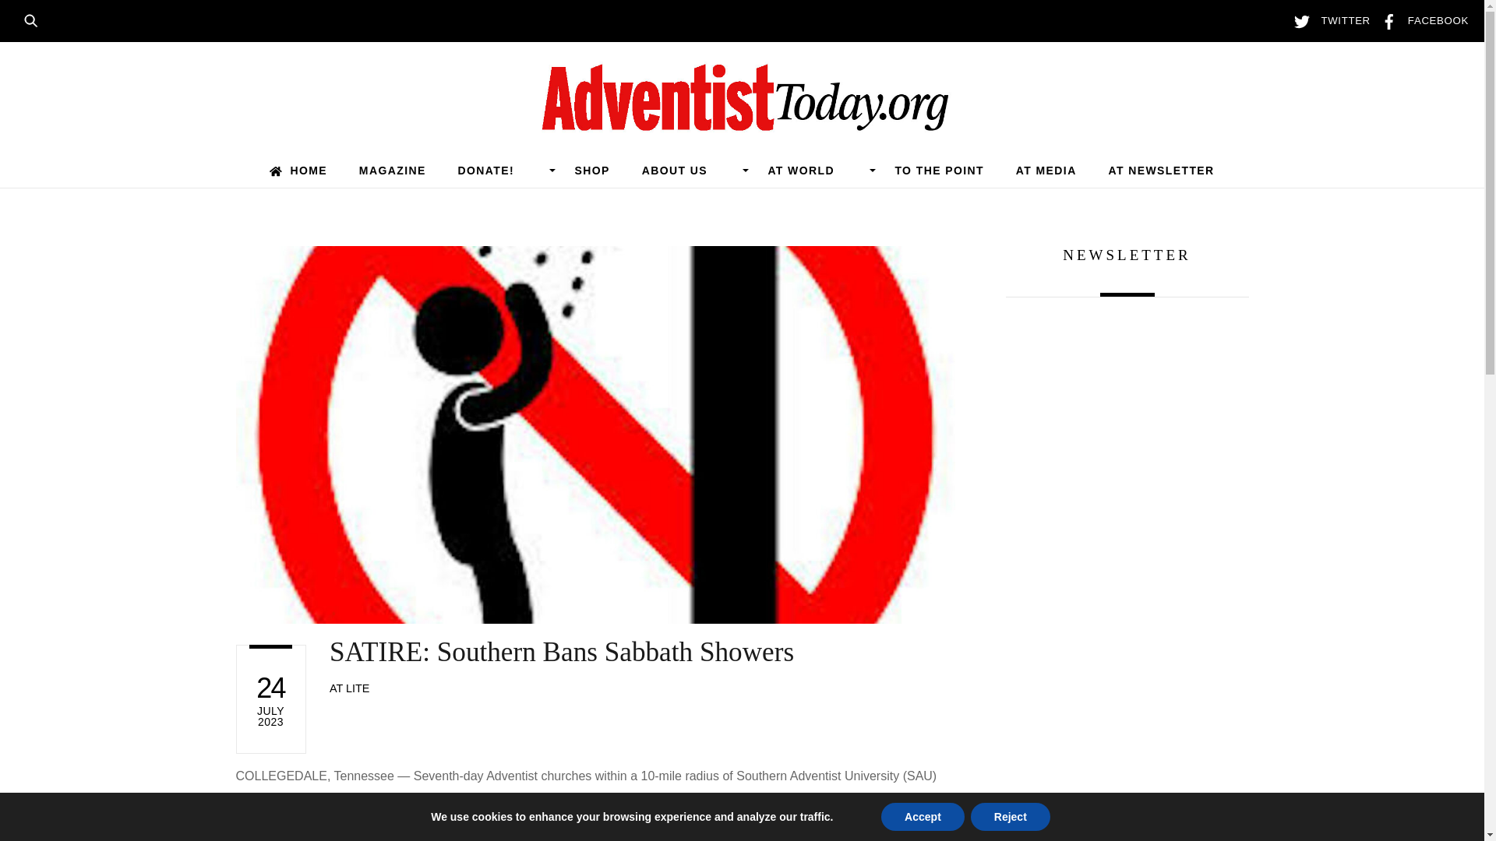 The width and height of the screenshot is (1496, 841). Describe the element at coordinates (940, 170) in the screenshot. I see `TO THE POINT` at that location.